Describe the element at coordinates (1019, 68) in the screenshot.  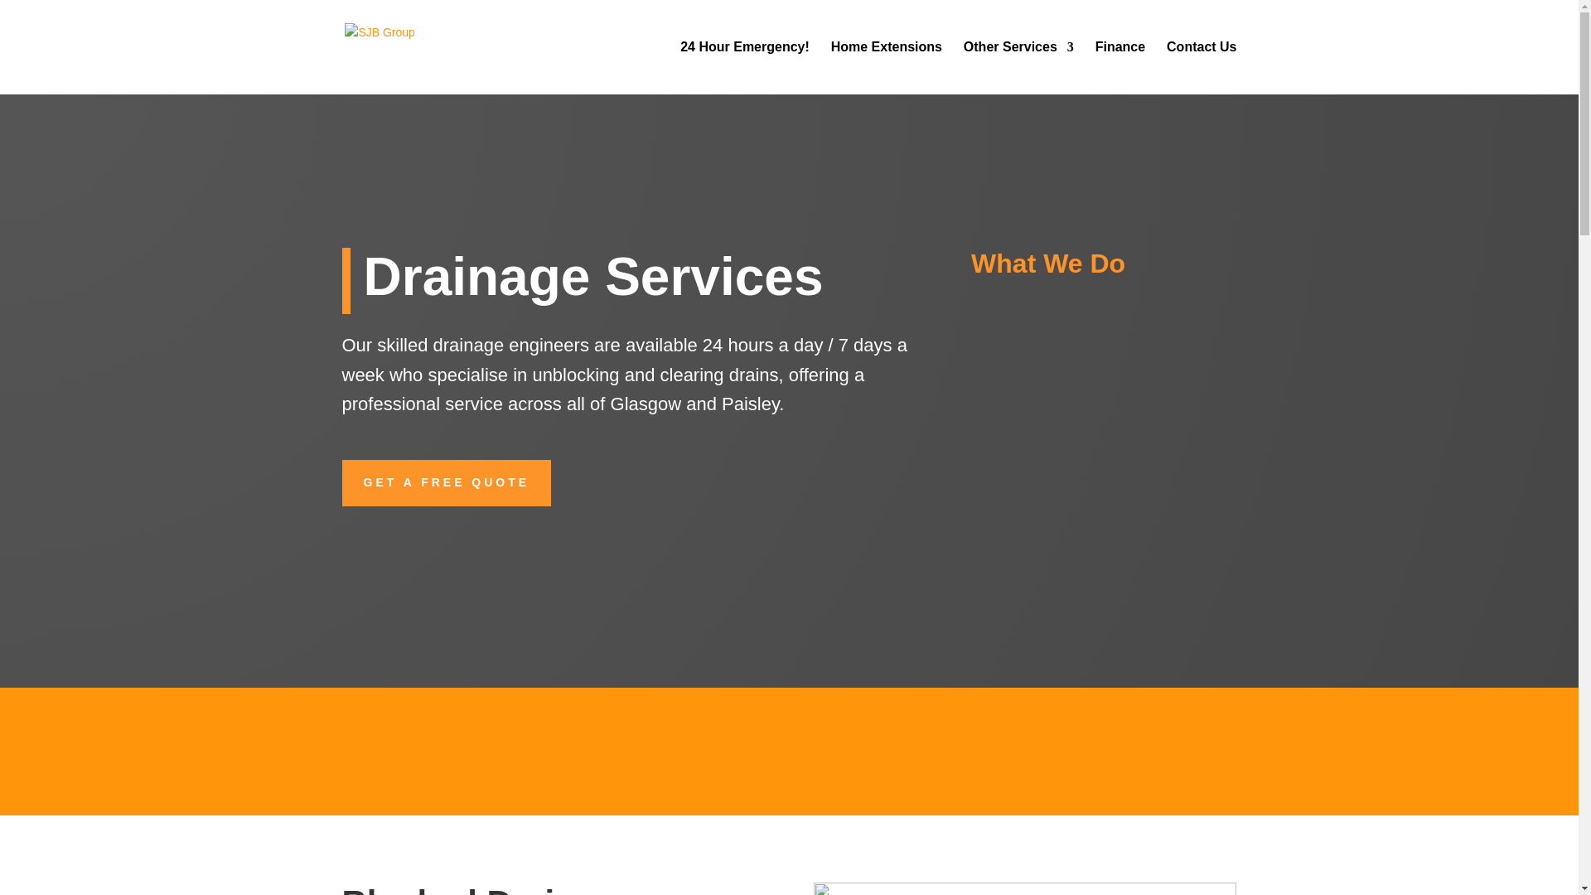
I see `Other Services` at that location.